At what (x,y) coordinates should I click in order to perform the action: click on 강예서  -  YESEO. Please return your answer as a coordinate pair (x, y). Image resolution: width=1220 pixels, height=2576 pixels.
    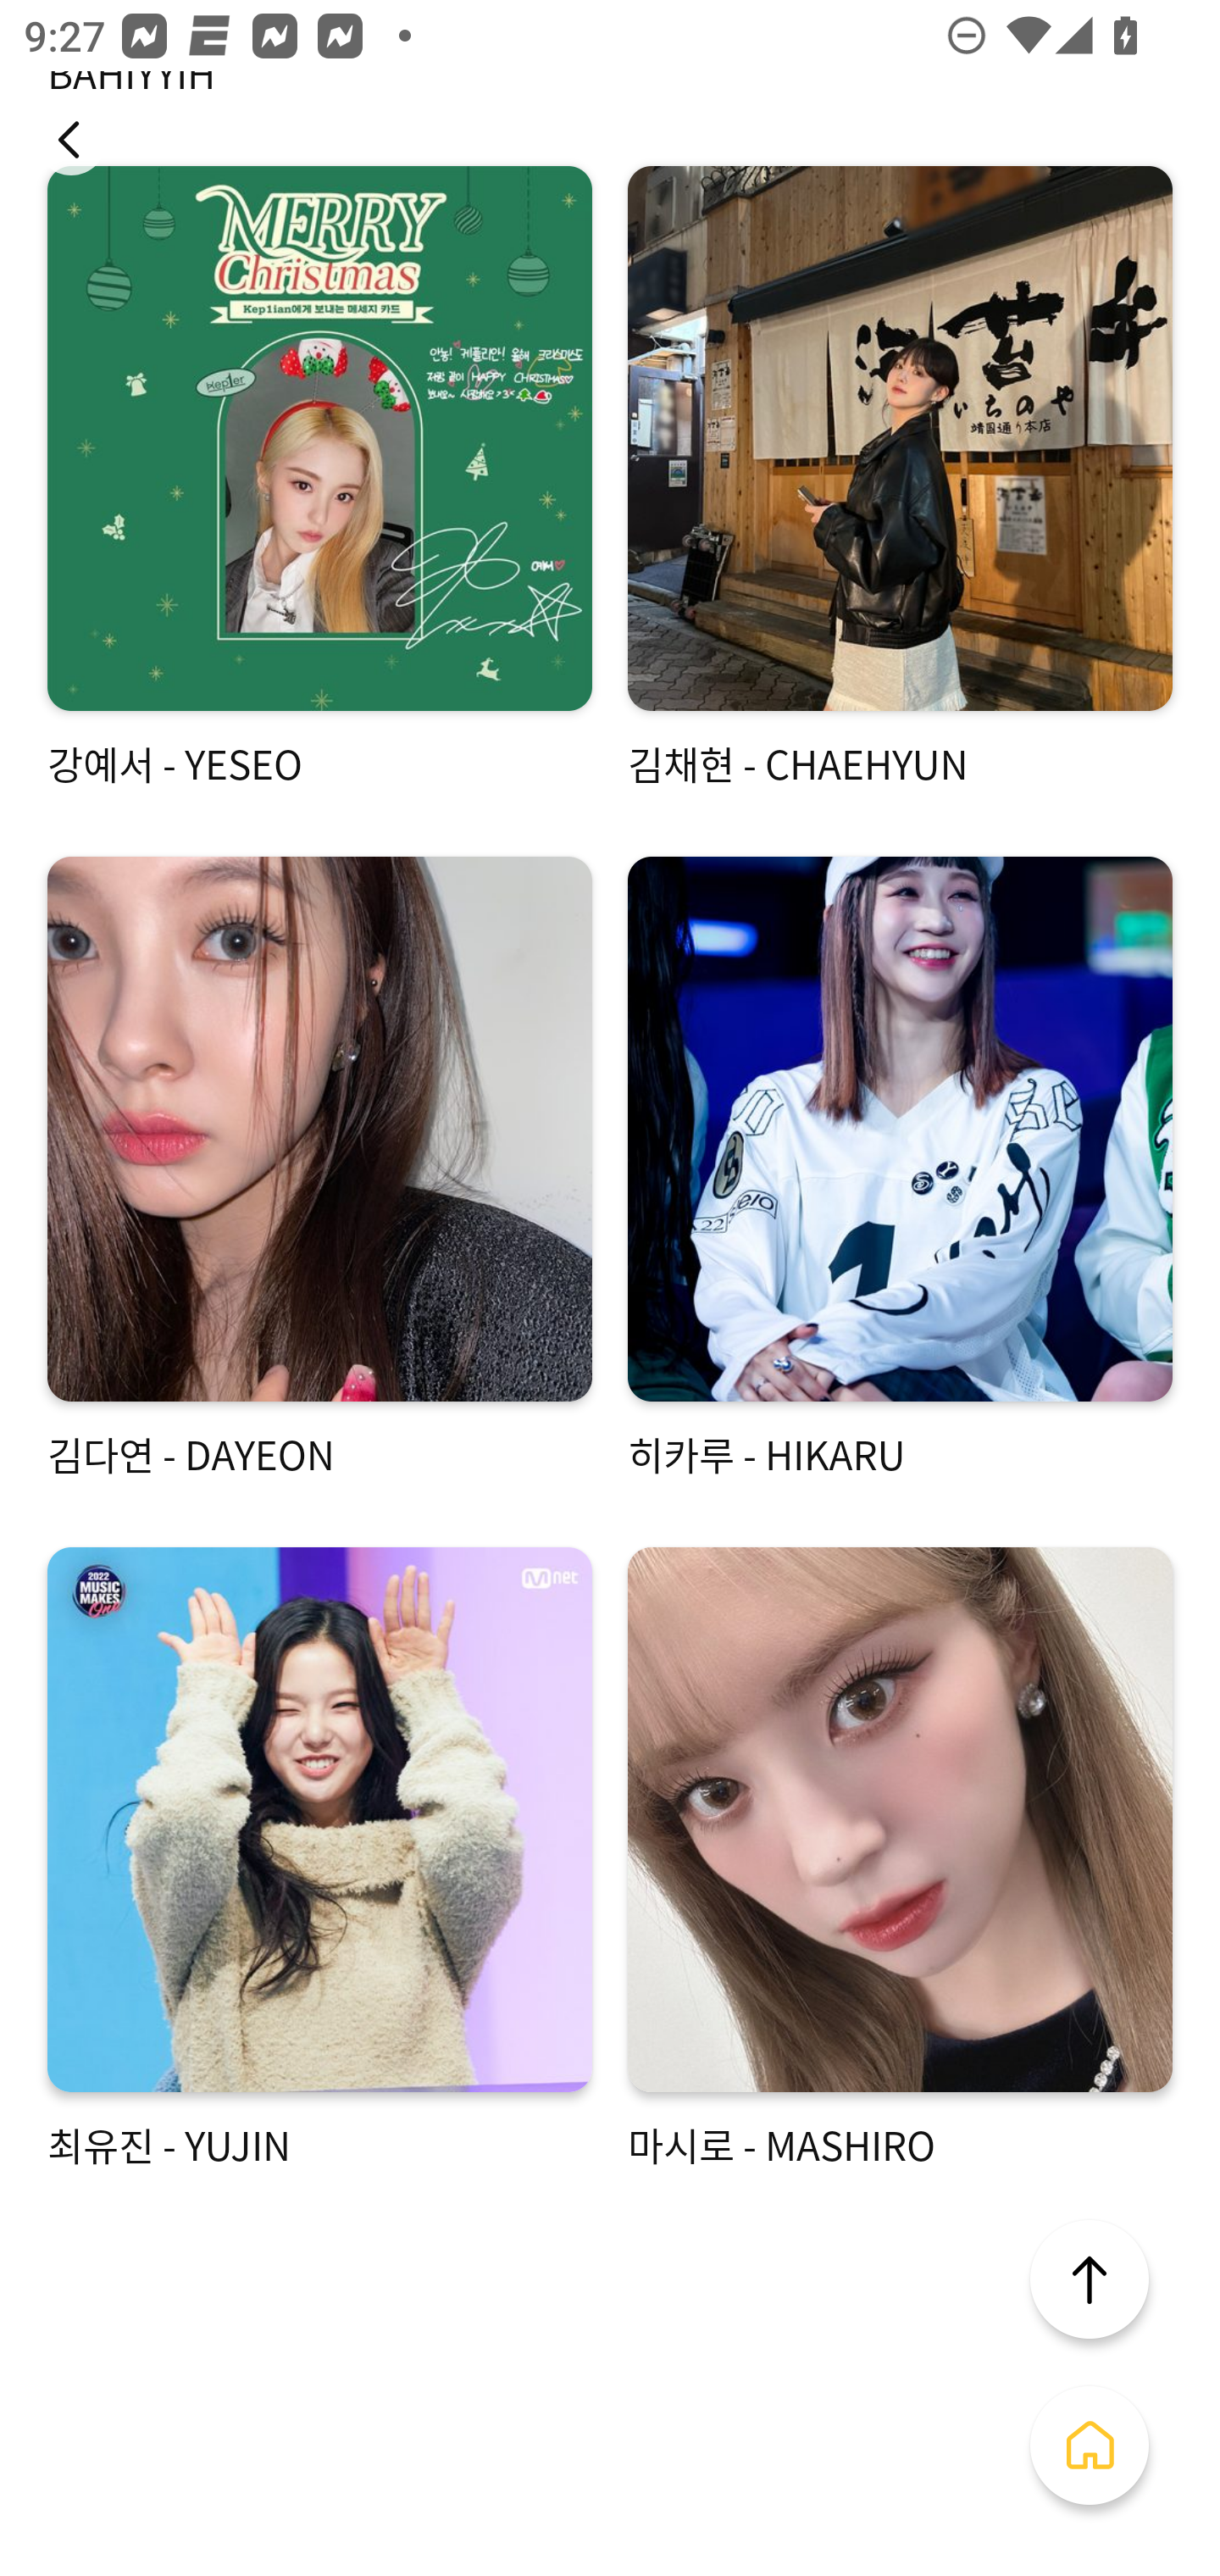
    Looking at the image, I should click on (319, 478).